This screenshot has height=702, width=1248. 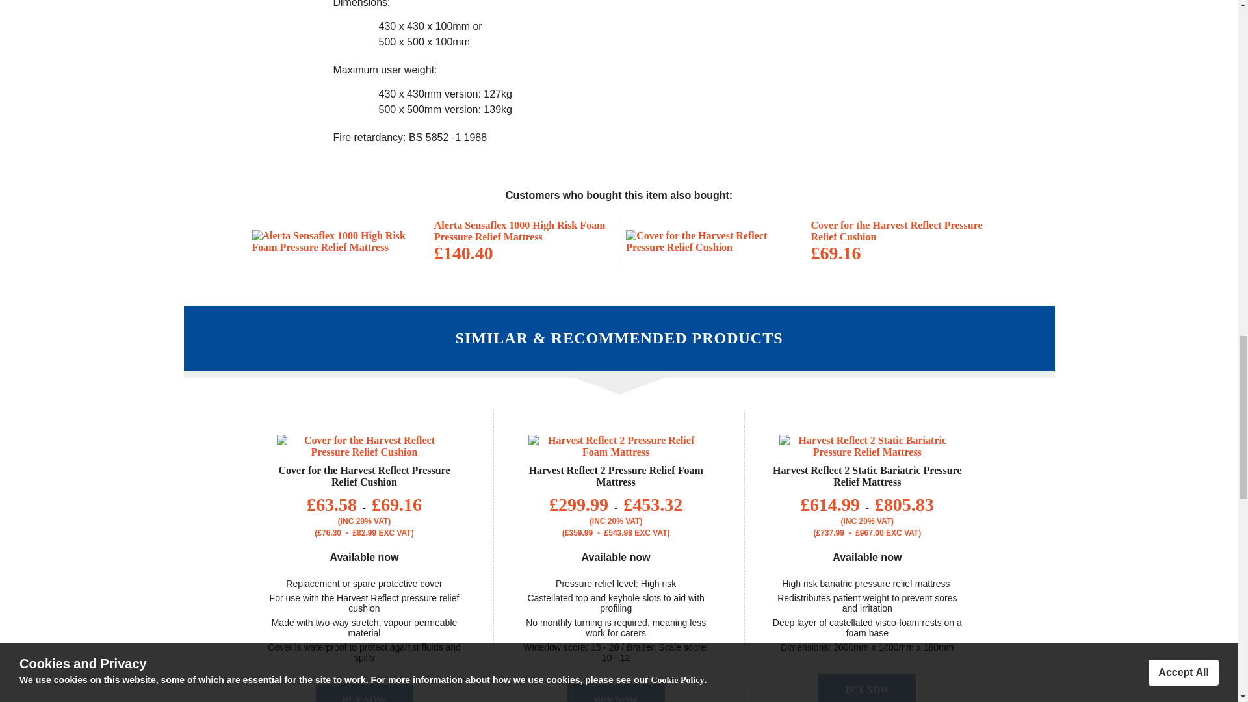 I want to click on Harvest Reflect 2 Pressure Relief Foam Mattress, so click(x=616, y=476).